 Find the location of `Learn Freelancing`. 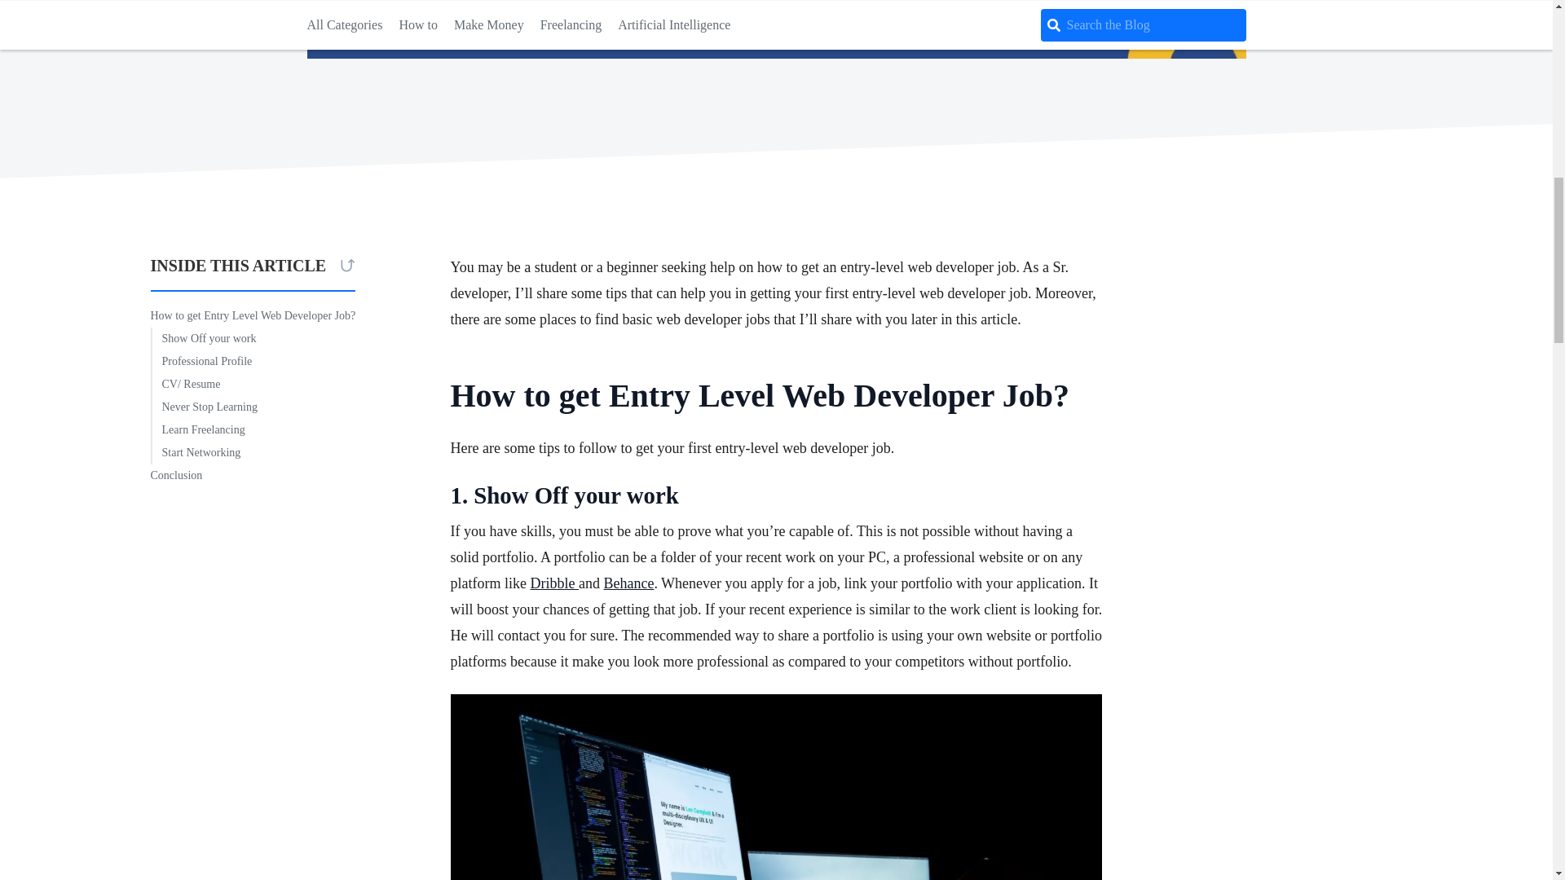

Learn Freelancing is located at coordinates (197, 430).